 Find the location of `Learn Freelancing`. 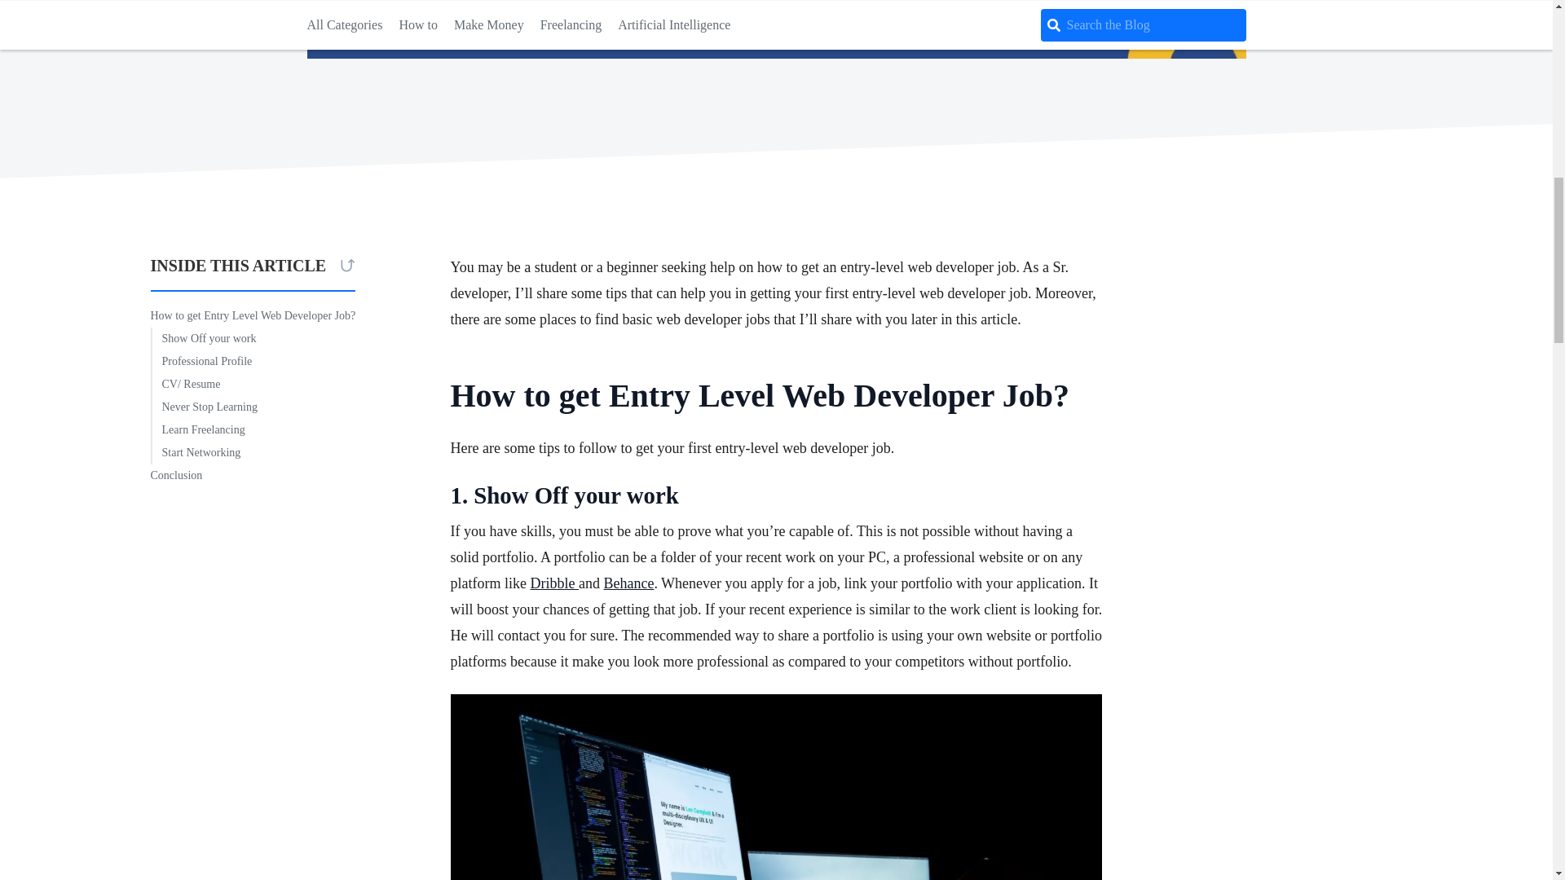

Learn Freelancing is located at coordinates (197, 430).